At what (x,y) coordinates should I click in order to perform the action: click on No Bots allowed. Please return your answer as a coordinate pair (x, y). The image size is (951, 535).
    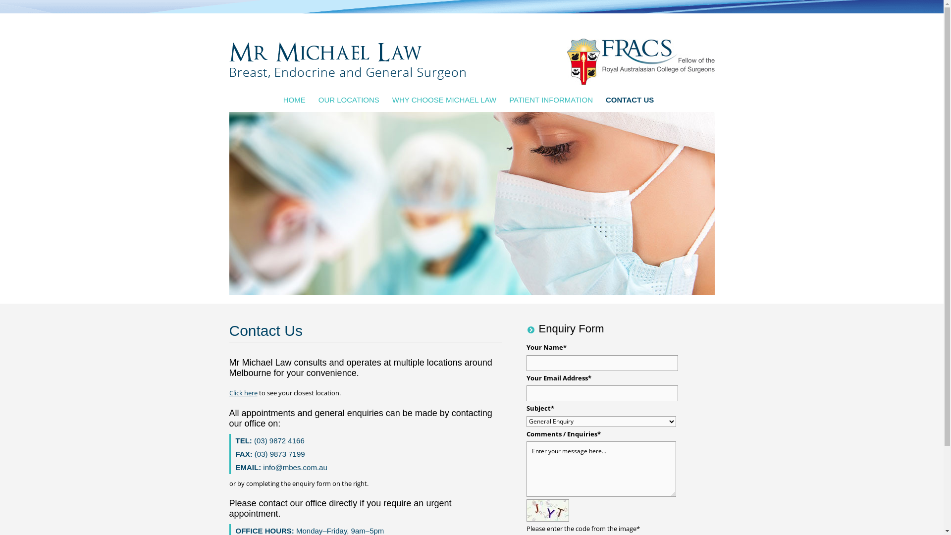
    Looking at the image, I should click on (547, 510).